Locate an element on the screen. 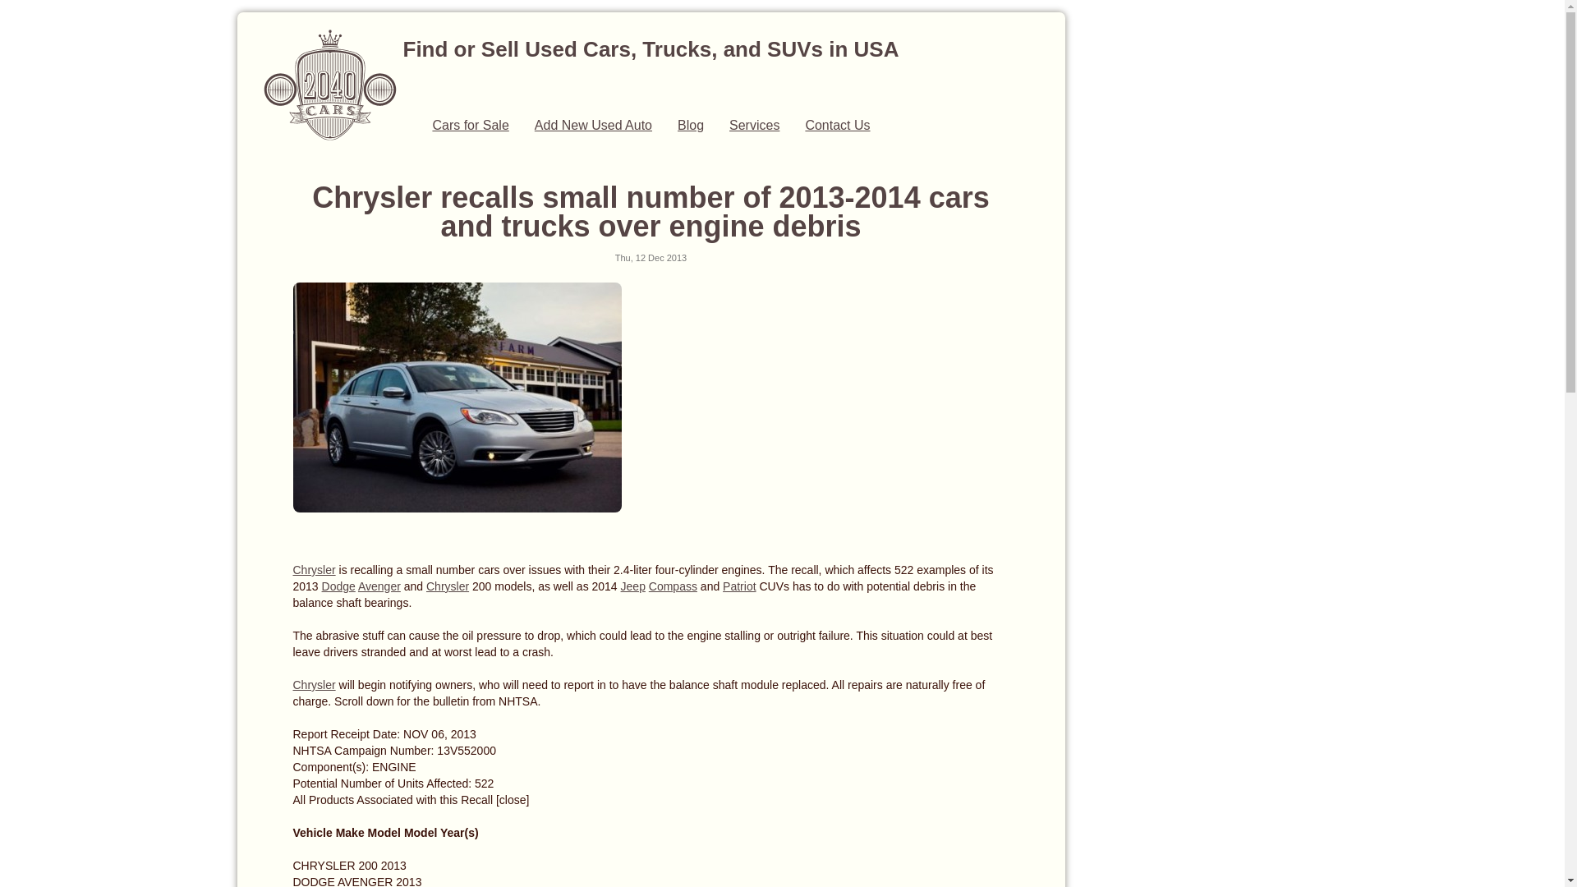 The width and height of the screenshot is (1577, 887). Cars for Sale is located at coordinates (470, 125).